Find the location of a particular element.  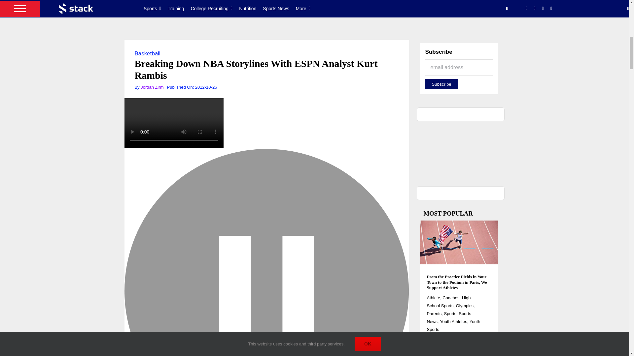

Basketball is located at coordinates (147, 53).